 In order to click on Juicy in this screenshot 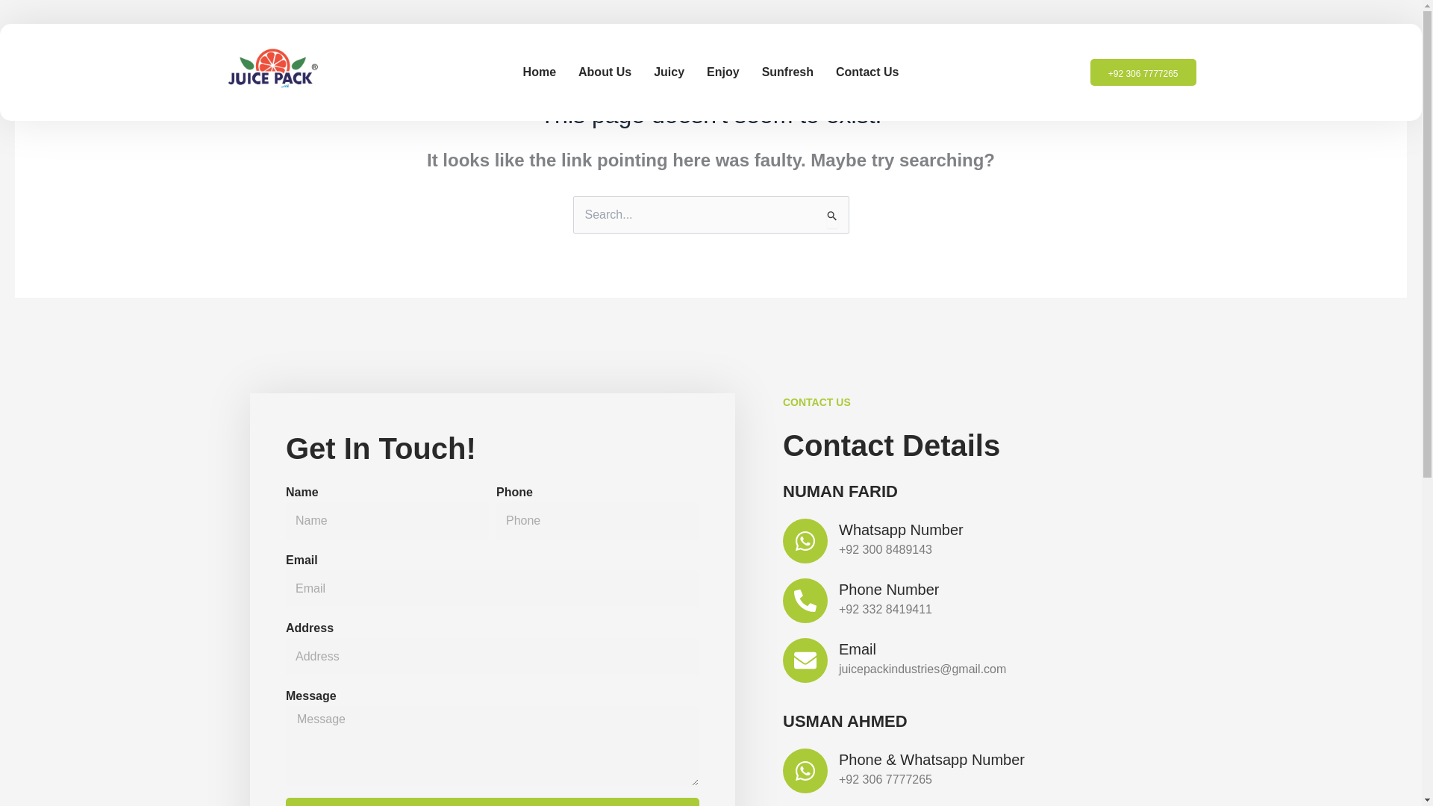, I will do `click(669, 72)`.